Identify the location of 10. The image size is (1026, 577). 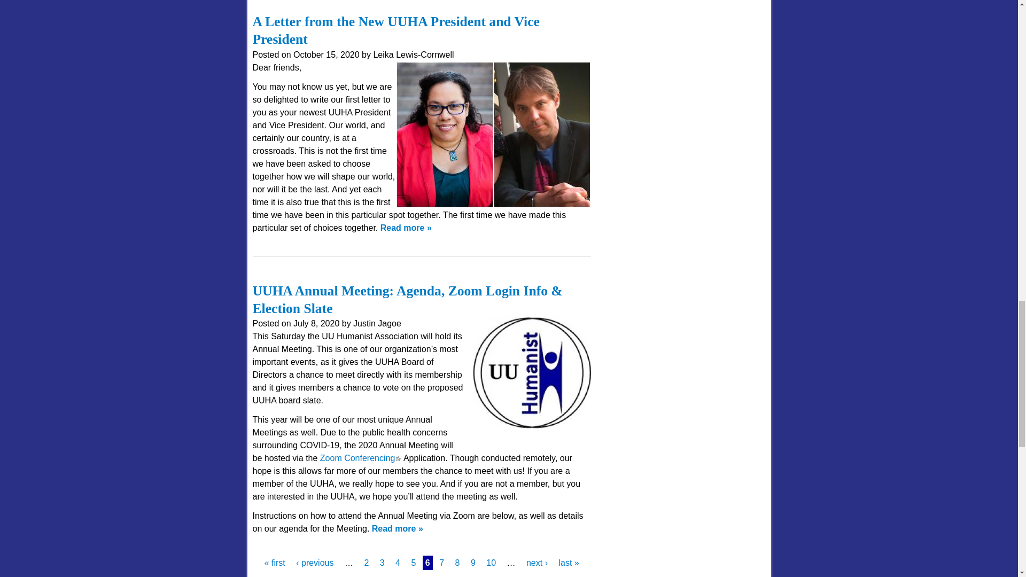
(491, 563).